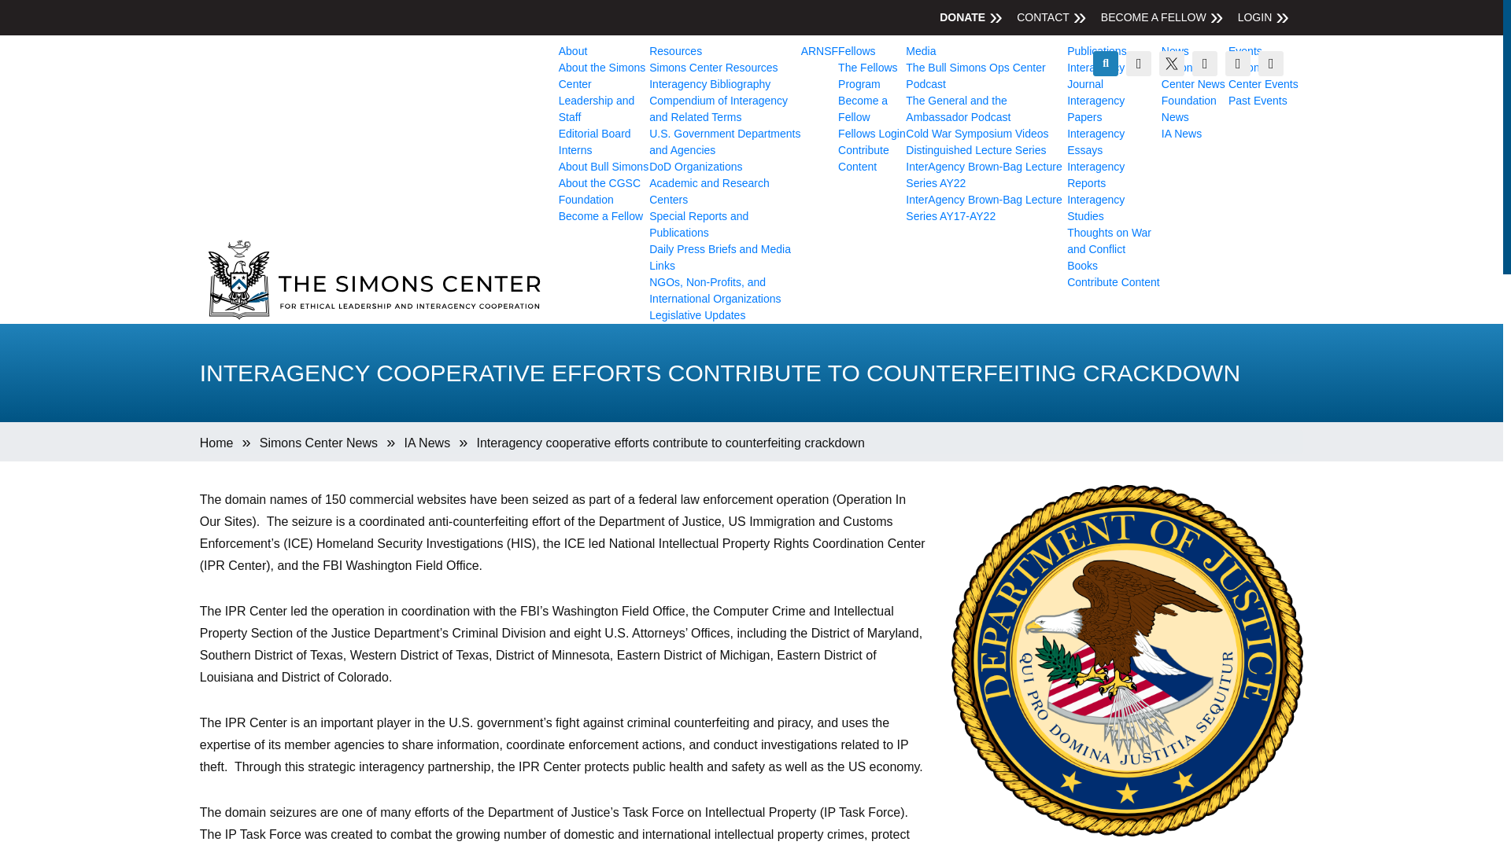 The image size is (1511, 849). What do you see at coordinates (718, 108) in the screenshot?
I see `Legislative Updates` at bounding box center [718, 108].